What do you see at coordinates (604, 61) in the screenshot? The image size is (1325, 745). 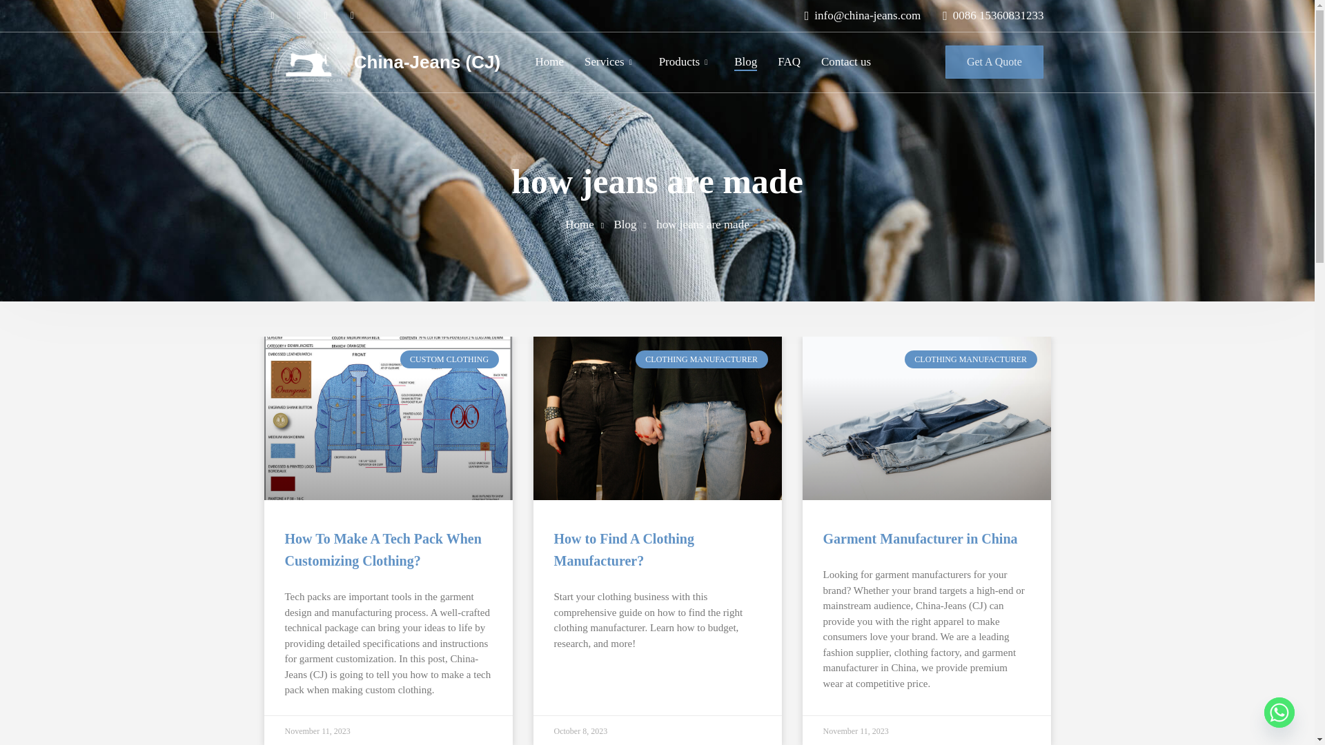 I see `Services` at bounding box center [604, 61].